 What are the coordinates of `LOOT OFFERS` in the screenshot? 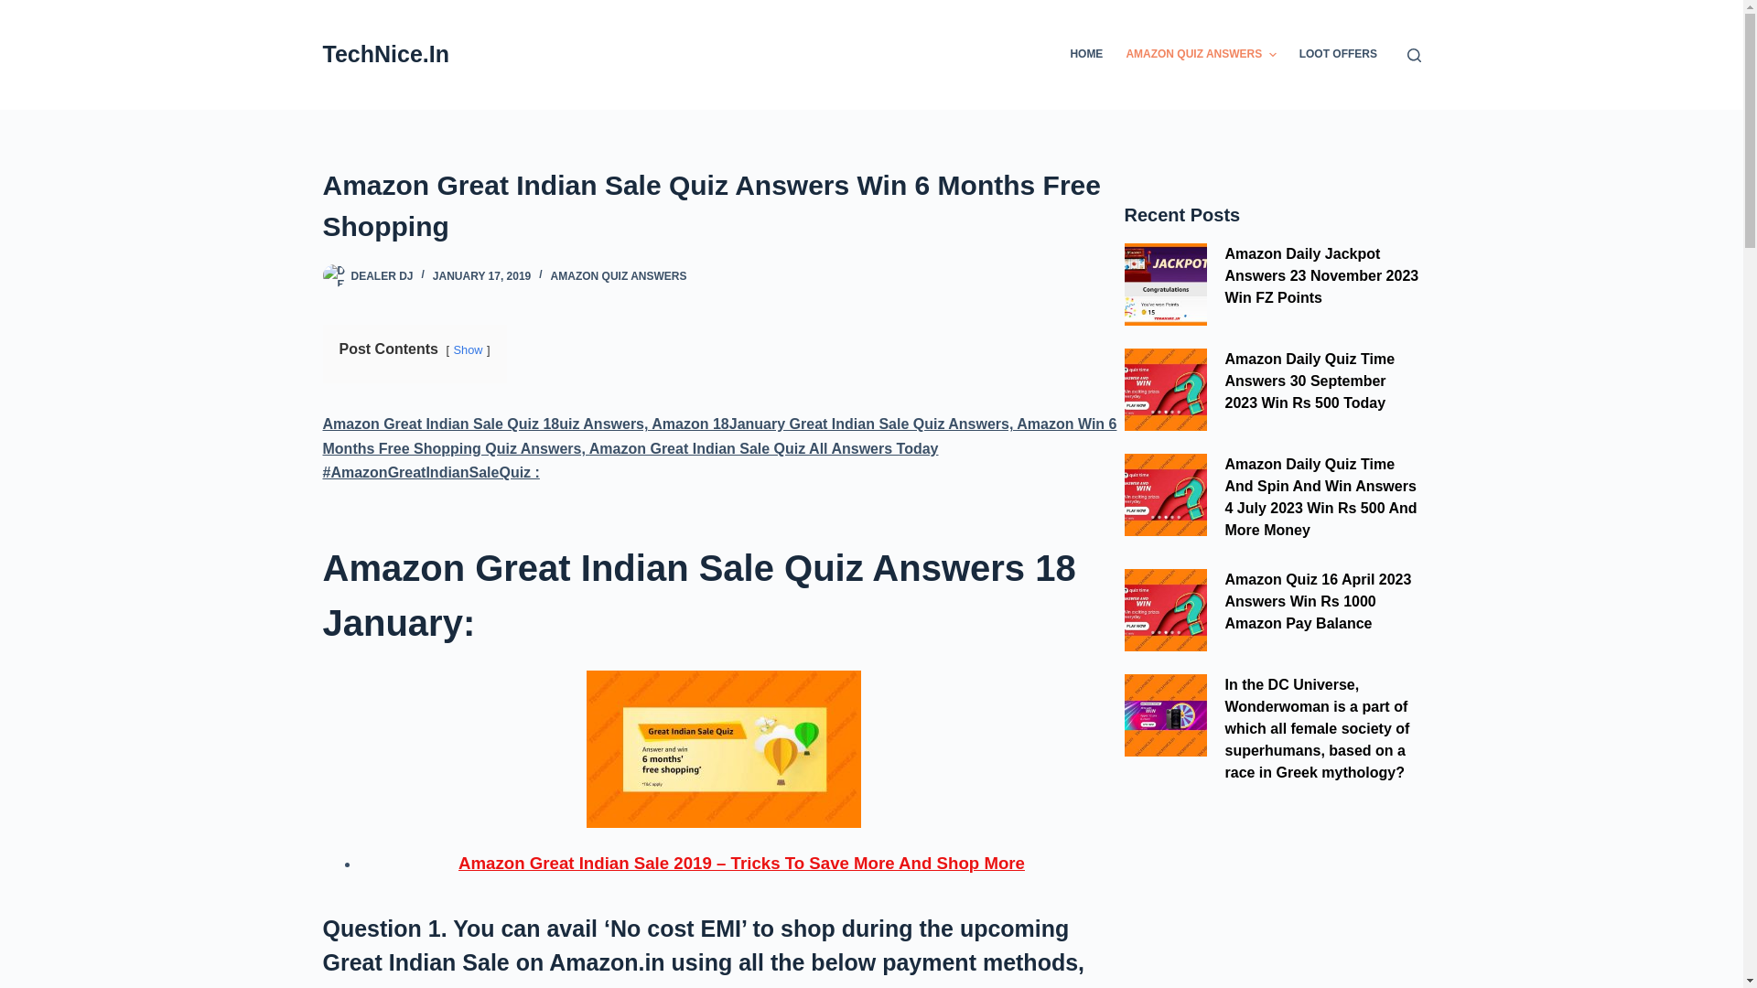 It's located at (1338, 55).